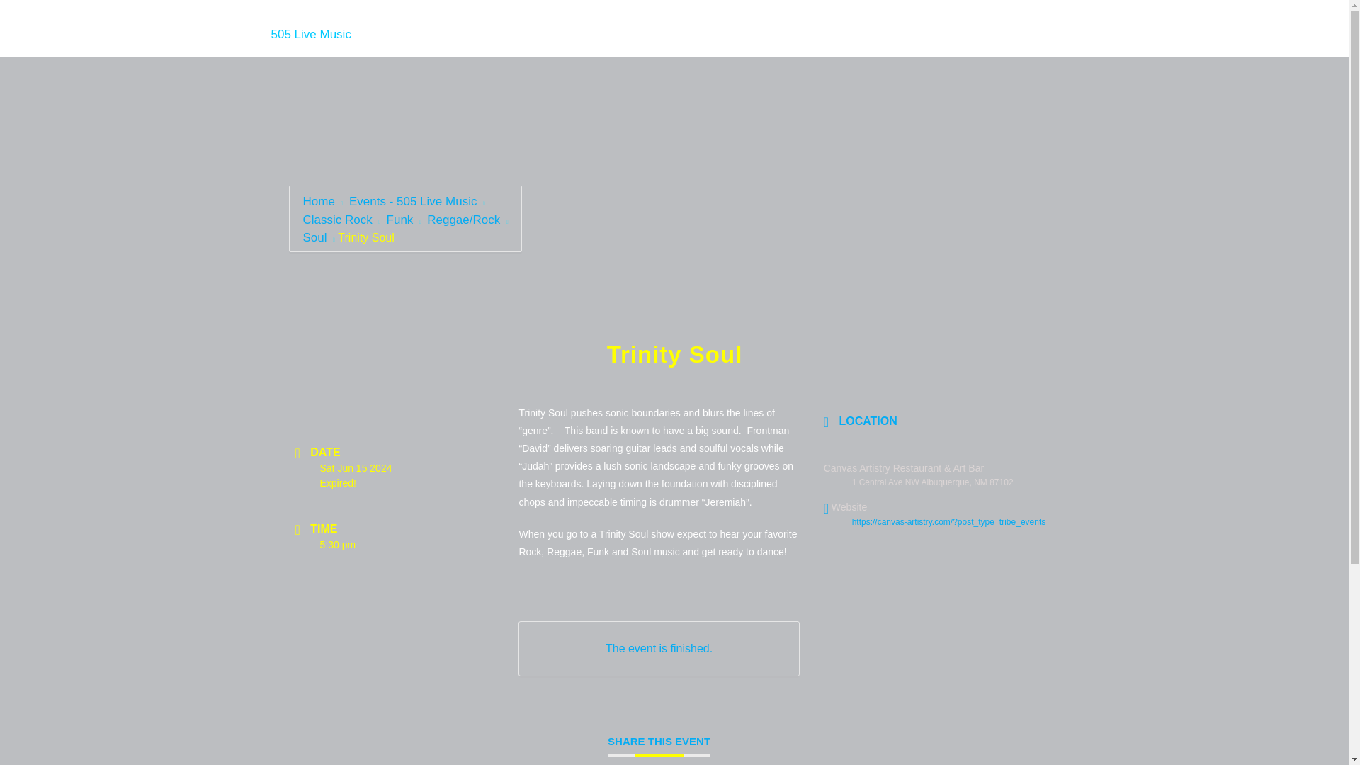  Describe the element at coordinates (336, 220) in the screenshot. I see `Classic Rock` at that location.